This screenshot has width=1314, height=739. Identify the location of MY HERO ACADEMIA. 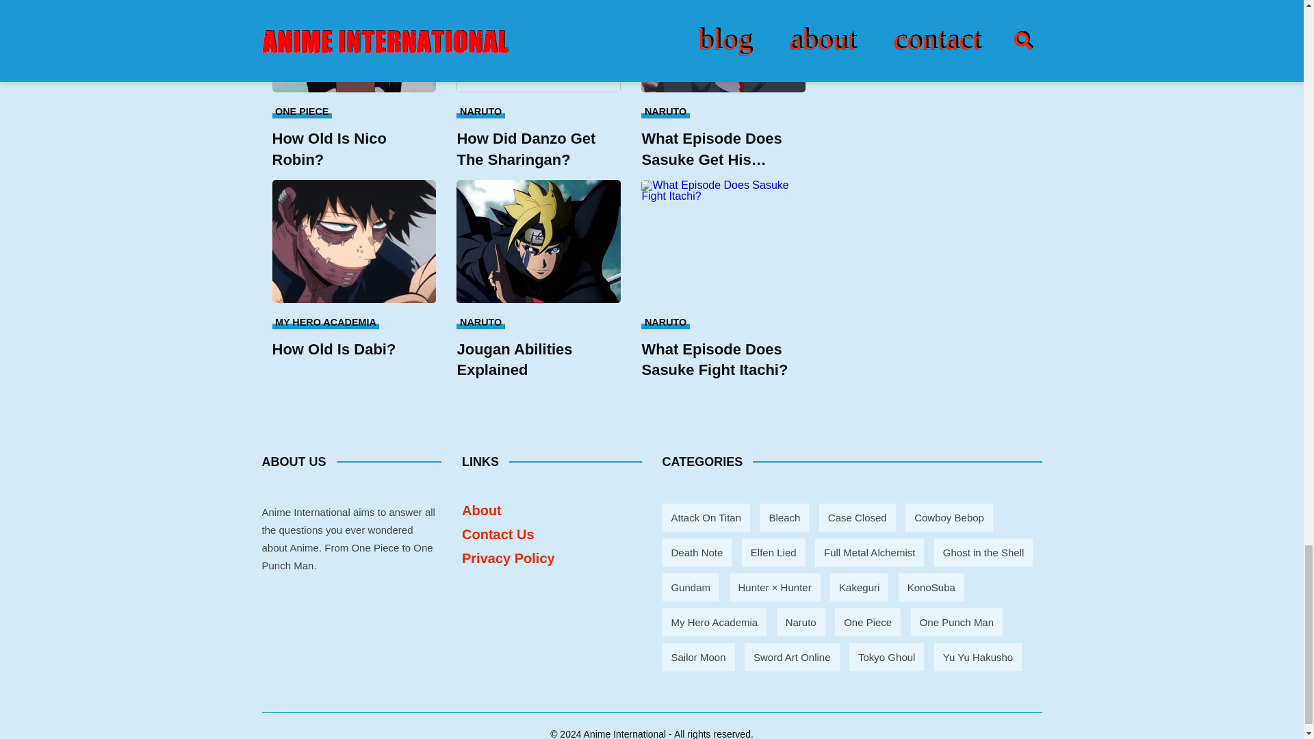
(326, 322).